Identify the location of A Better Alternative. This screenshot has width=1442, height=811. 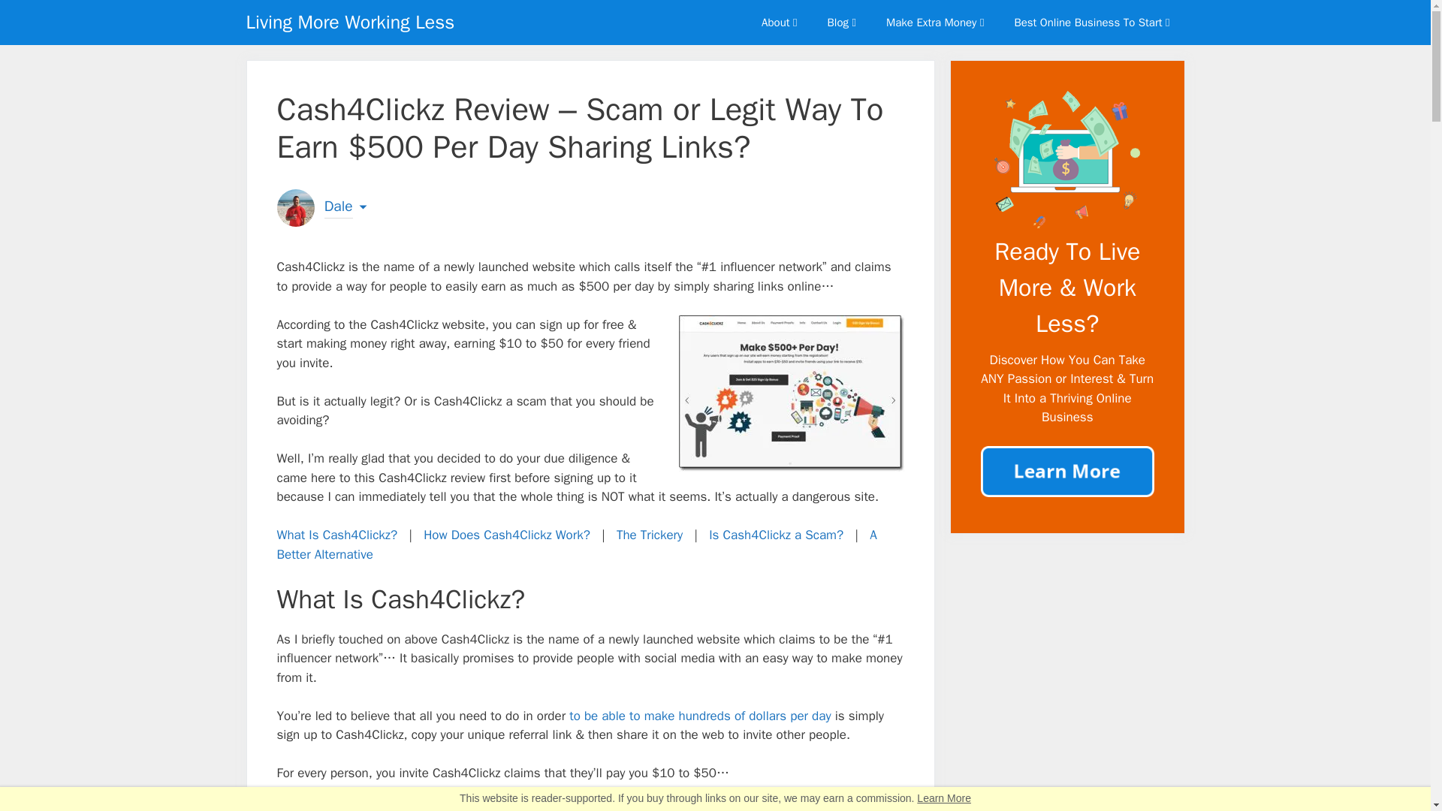
(577, 545).